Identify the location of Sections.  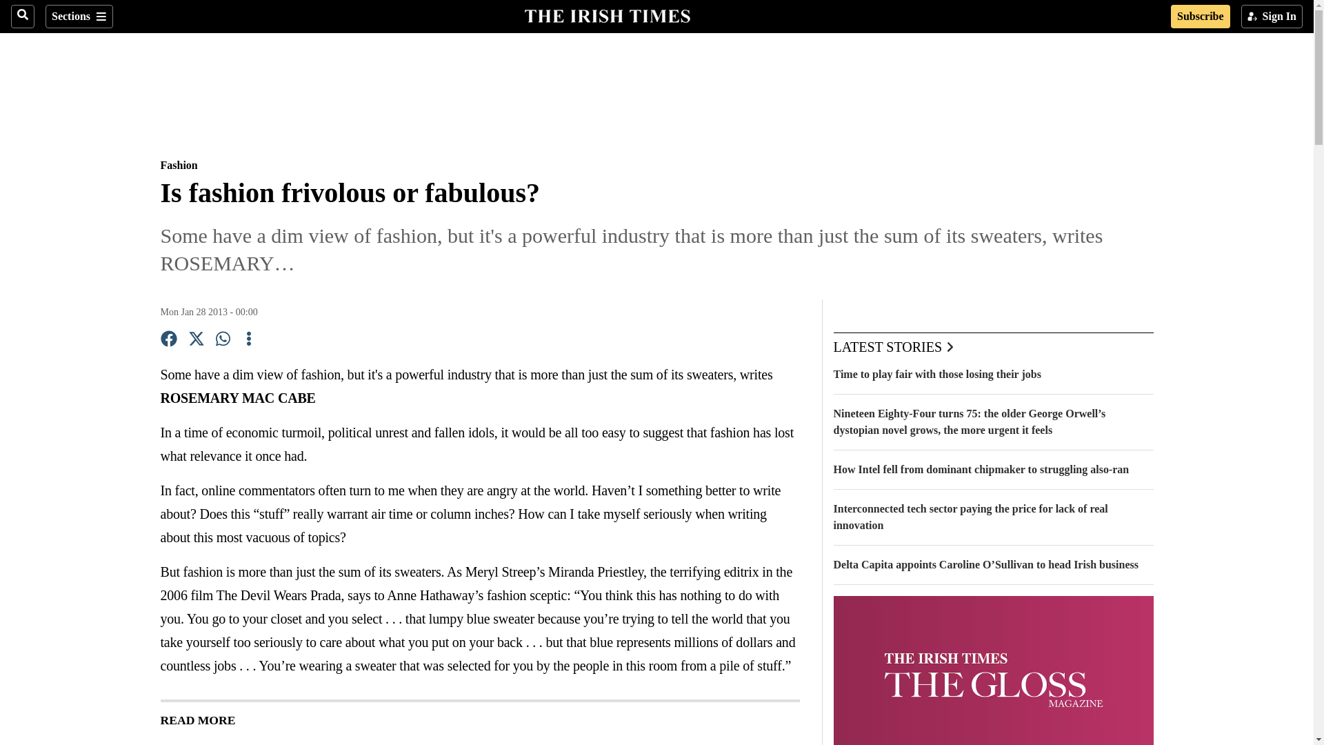
(79, 17).